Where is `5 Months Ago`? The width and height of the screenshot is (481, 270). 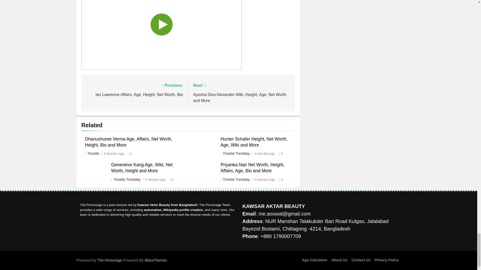
5 Months Ago is located at coordinates (265, 154).